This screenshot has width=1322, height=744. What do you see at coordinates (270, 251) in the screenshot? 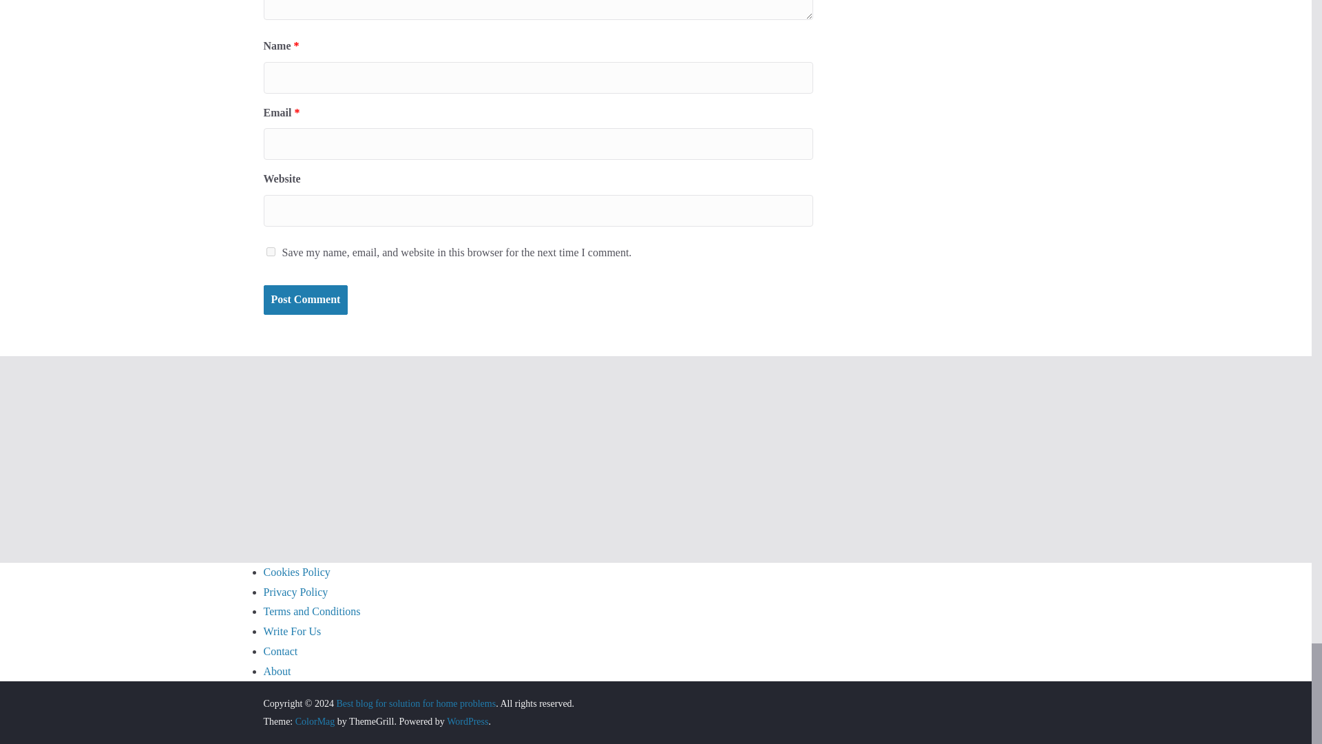
I see `yes` at bounding box center [270, 251].